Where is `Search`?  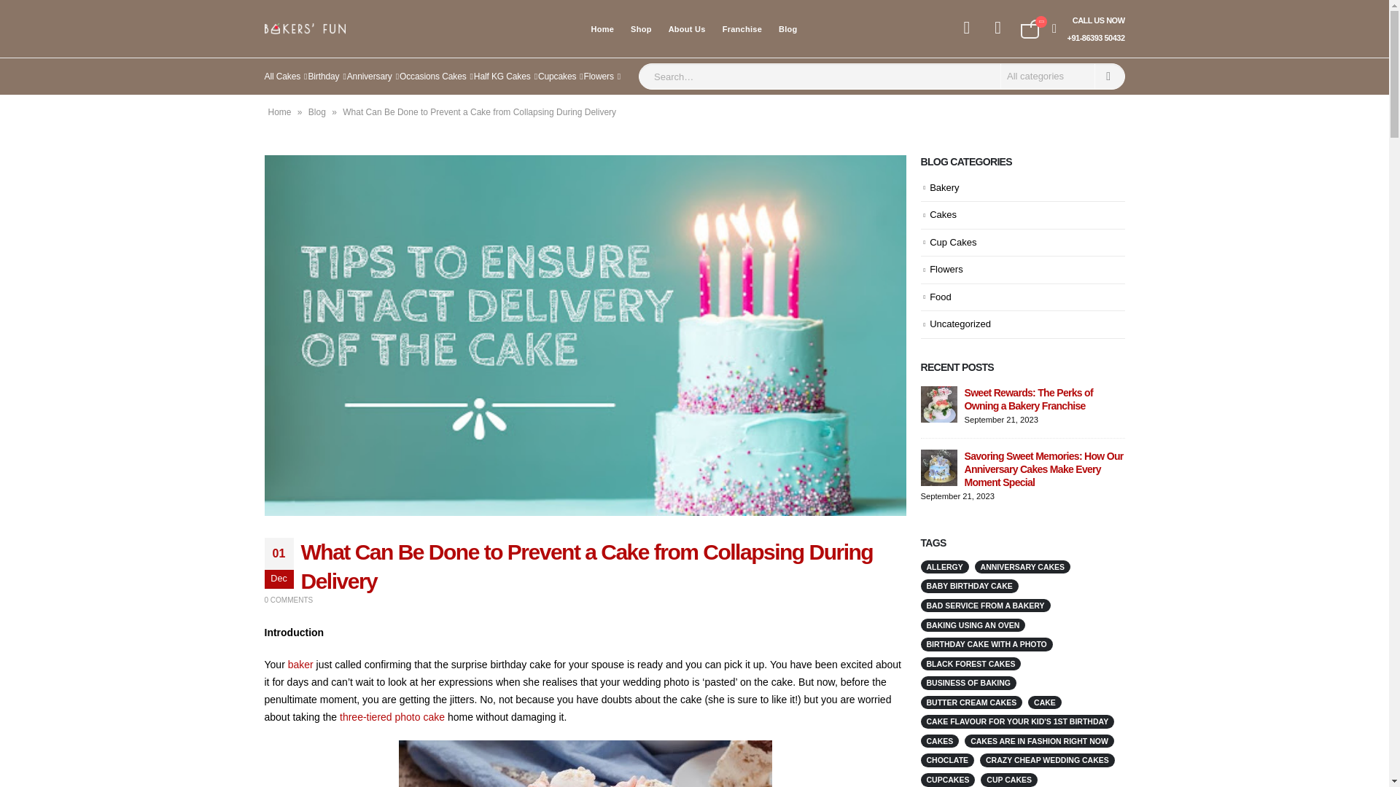 Search is located at coordinates (1108, 76).